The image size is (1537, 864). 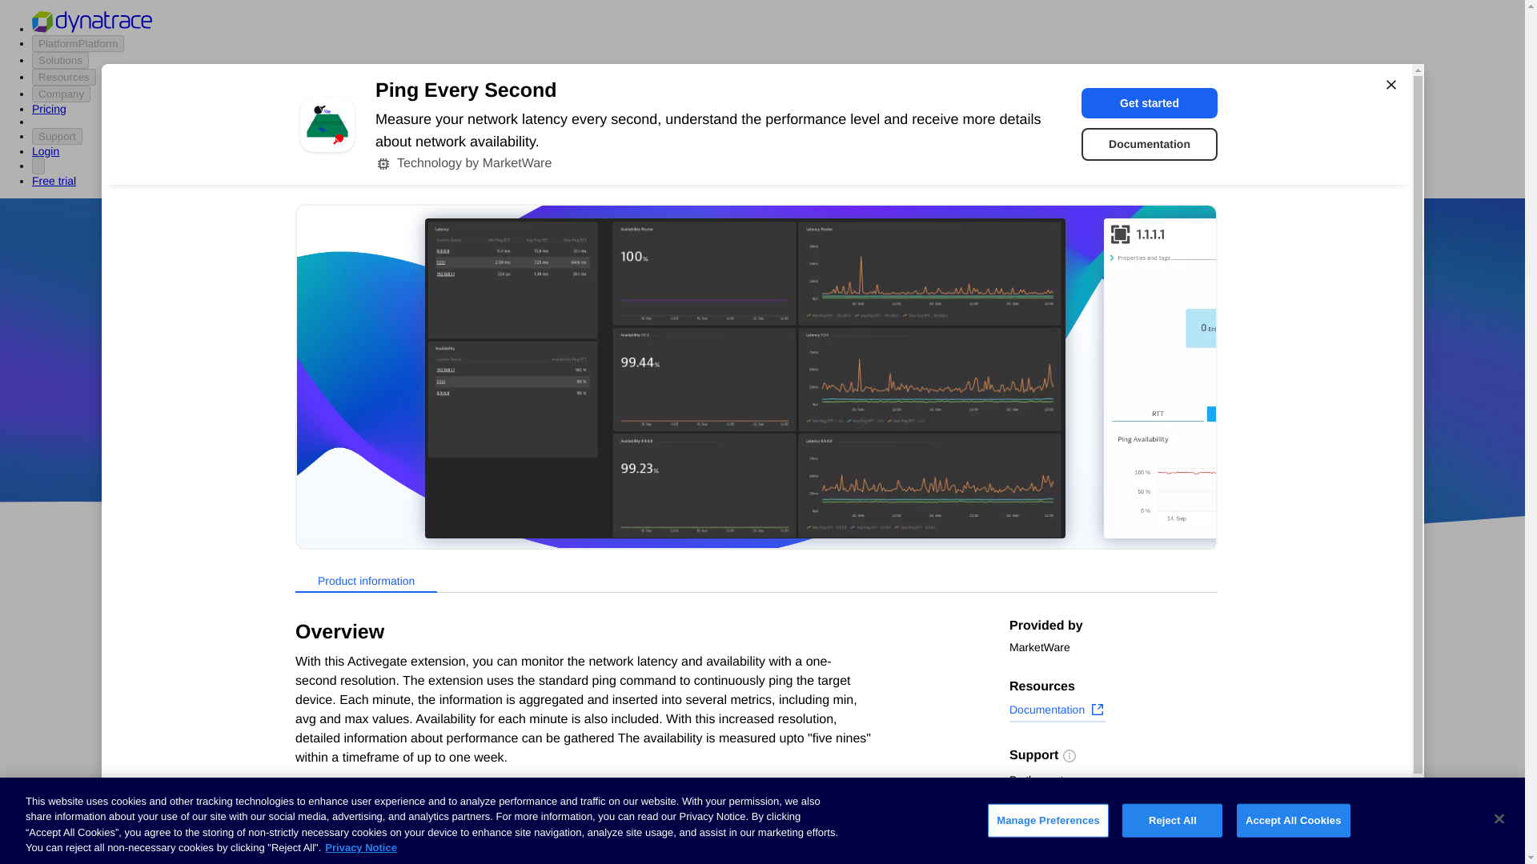 What do you see at coordinates (640, 762) in the screenshot?
I see `Advanced SSL Certificate Check for Dynatrace` at bounding box center [640, 762].